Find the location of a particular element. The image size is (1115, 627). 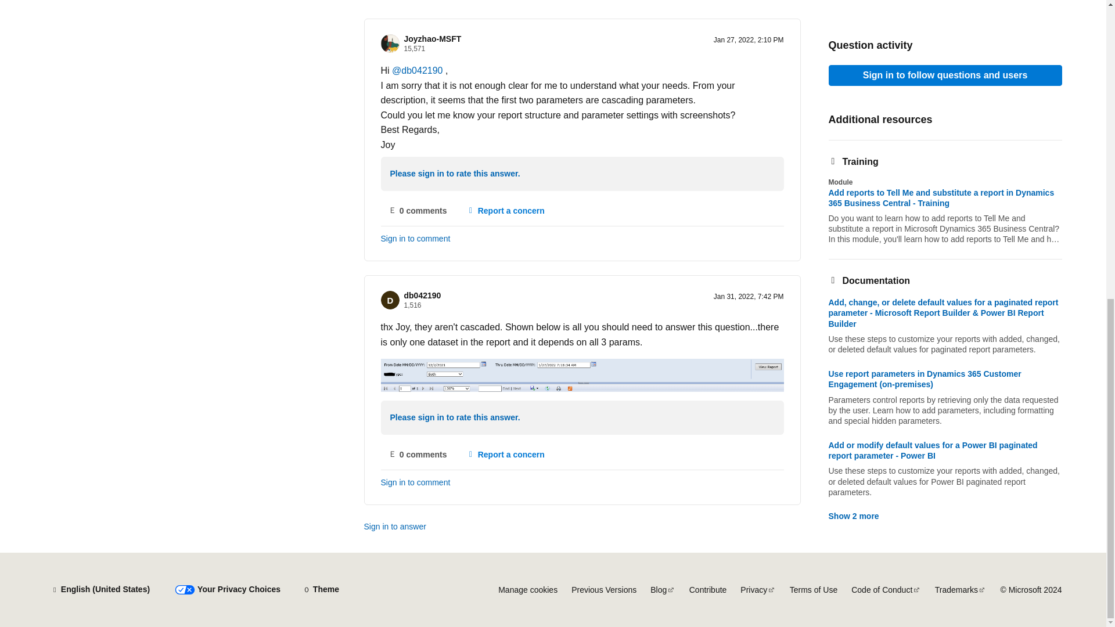

Reputation points is located at coordinates (415, 48).